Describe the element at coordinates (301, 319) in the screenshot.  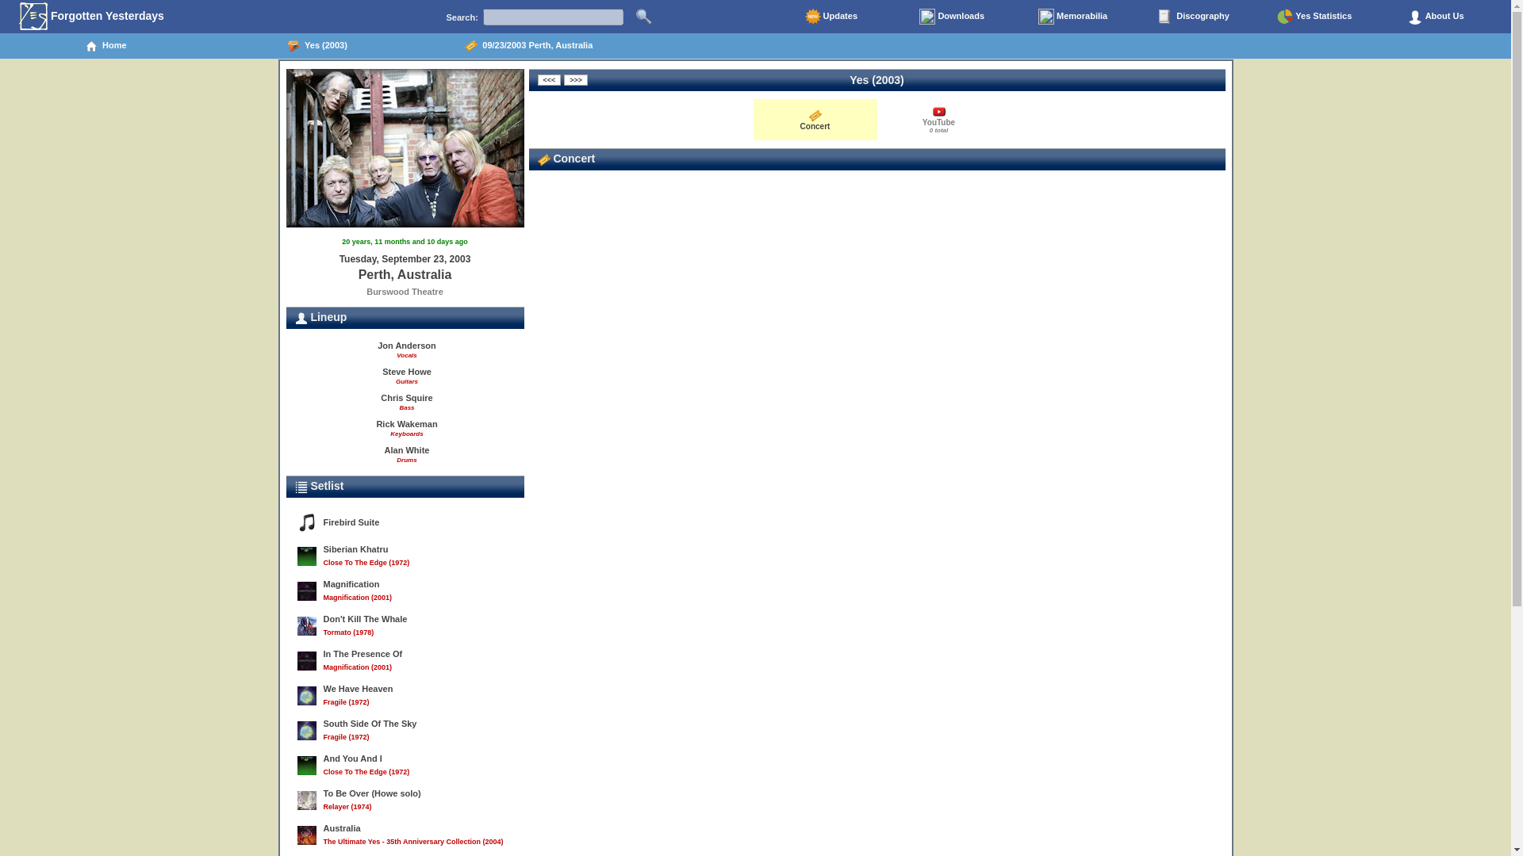
I see `lineup` at that location.